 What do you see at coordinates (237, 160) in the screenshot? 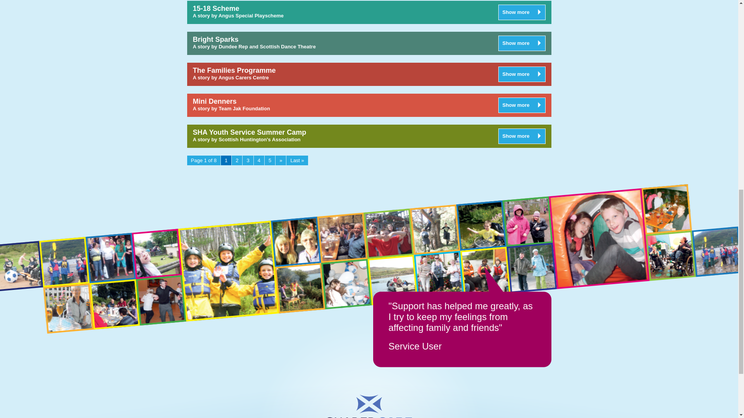
I see `Page 2` at bounding box center [237, 160].